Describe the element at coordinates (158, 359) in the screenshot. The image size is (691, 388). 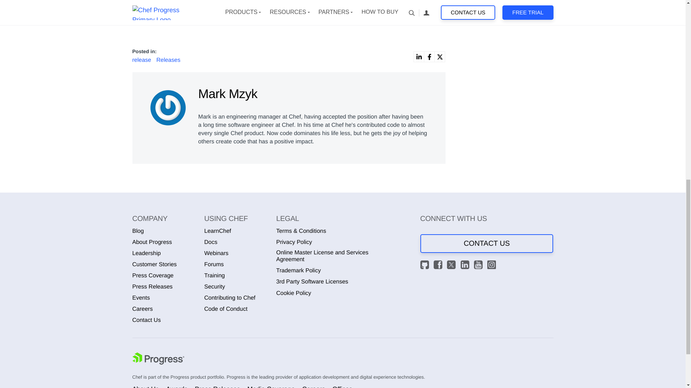
I see `Progress-logo` at that location.